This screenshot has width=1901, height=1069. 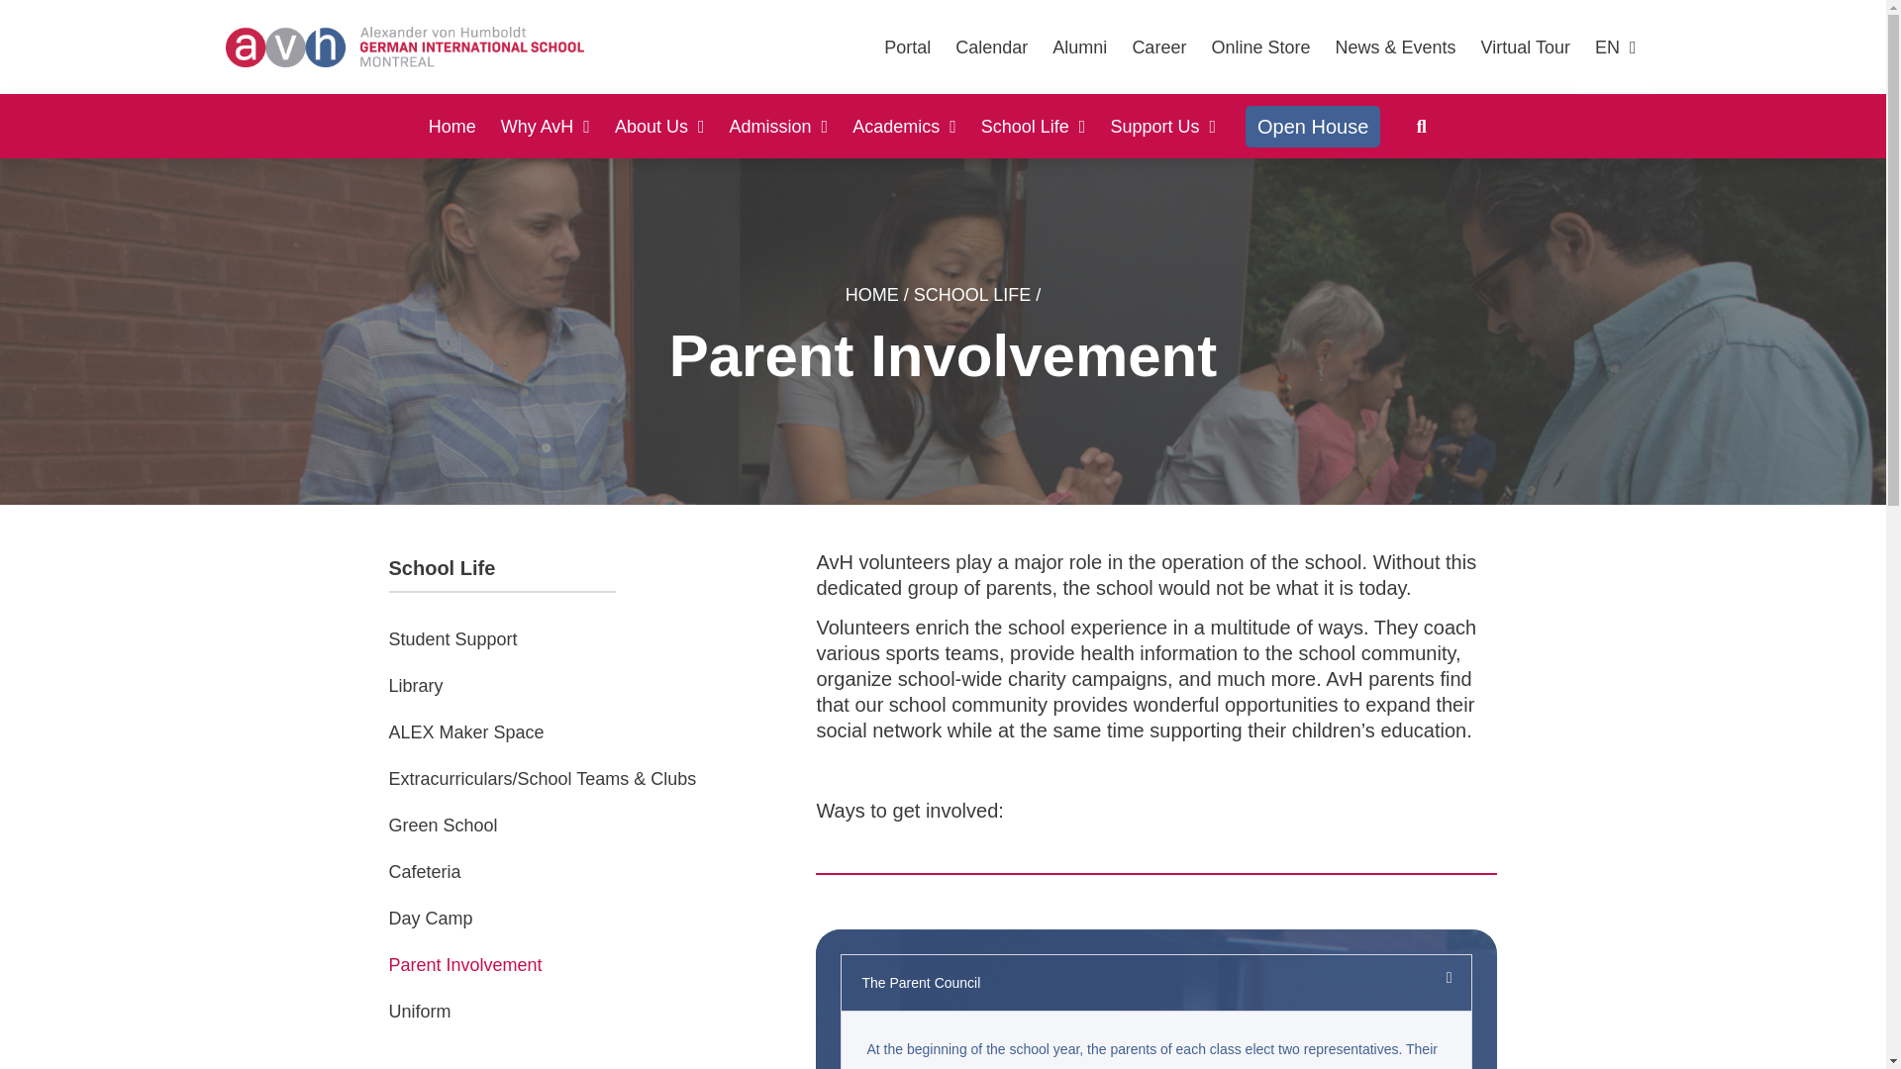 What do you see at coordinates (659, 127) in the screenshot?
I see `About Us` at bounding box center [659, 127].